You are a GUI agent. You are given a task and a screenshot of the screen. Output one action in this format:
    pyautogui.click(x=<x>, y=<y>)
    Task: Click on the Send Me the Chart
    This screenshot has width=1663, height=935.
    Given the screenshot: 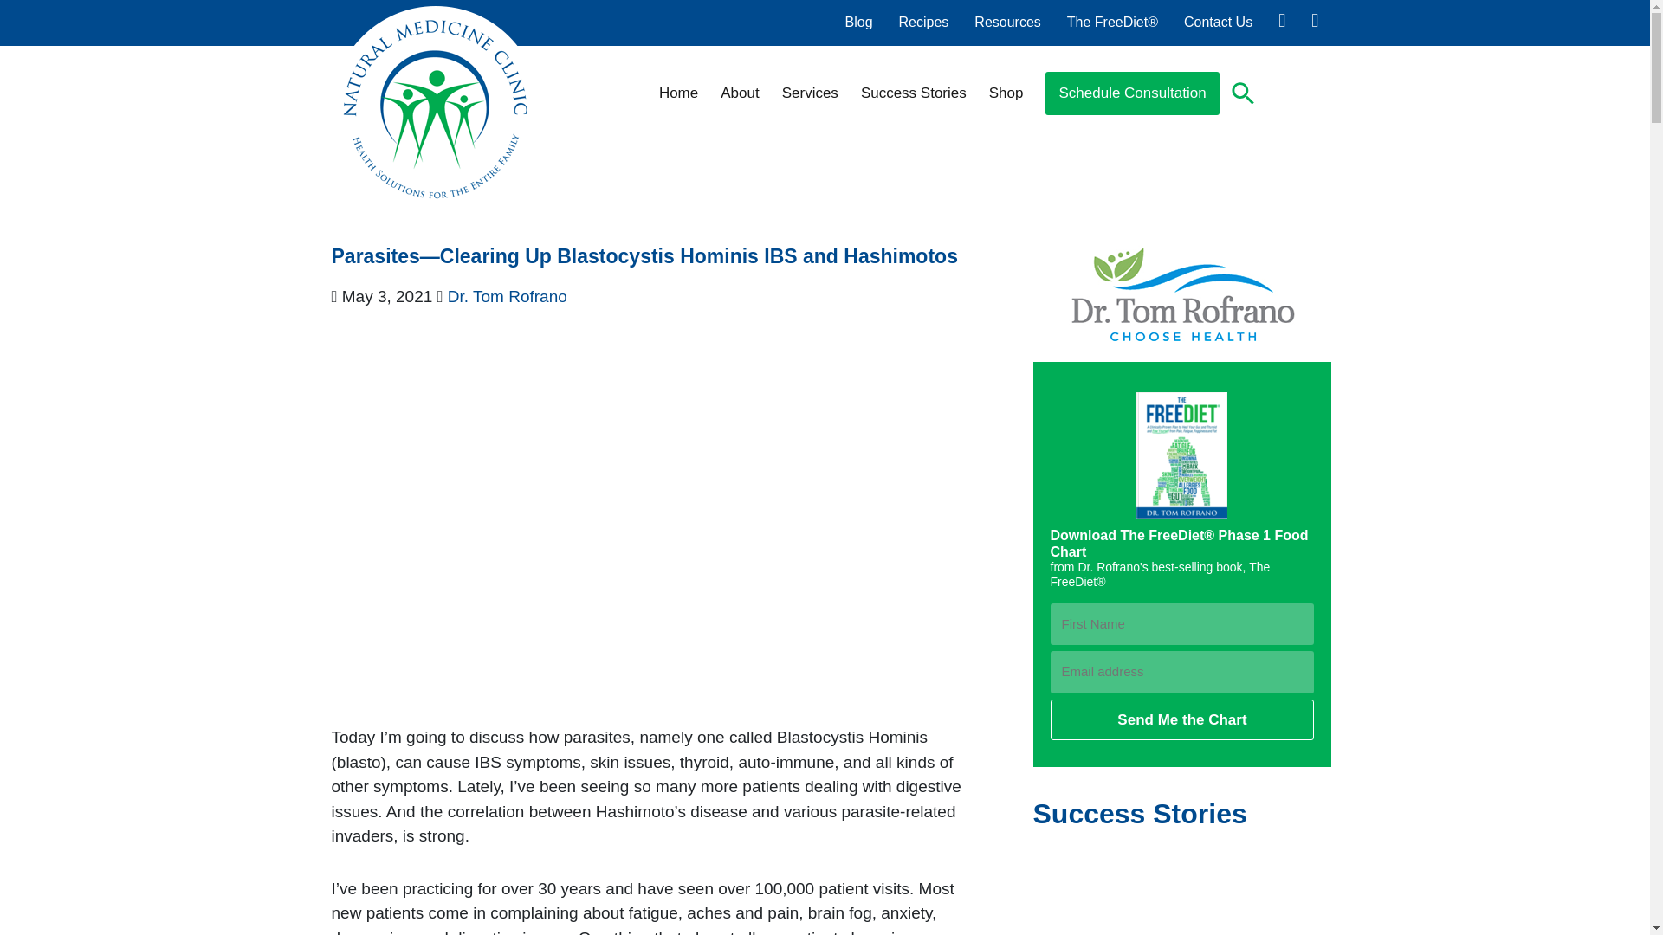 What is the action you would take?
    pyautogui.click(x=1181, y=720)
    